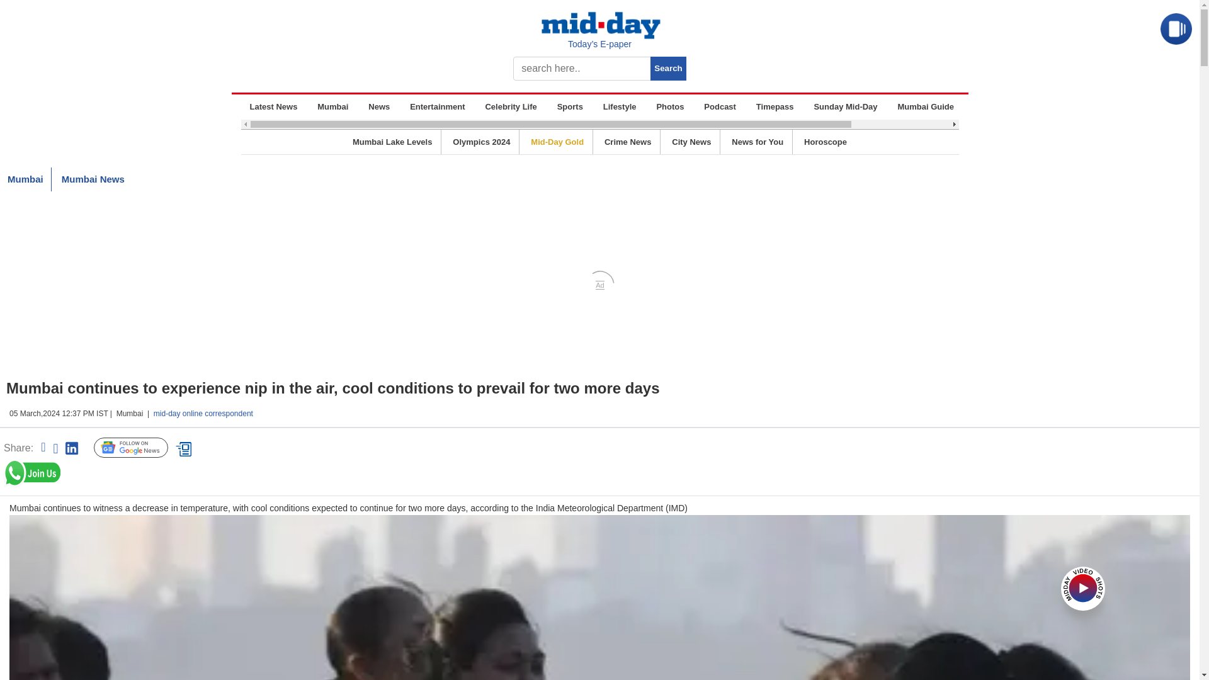 This screenshot has height=680, width=1209. I want to click on Podcast, so click(720, 107).